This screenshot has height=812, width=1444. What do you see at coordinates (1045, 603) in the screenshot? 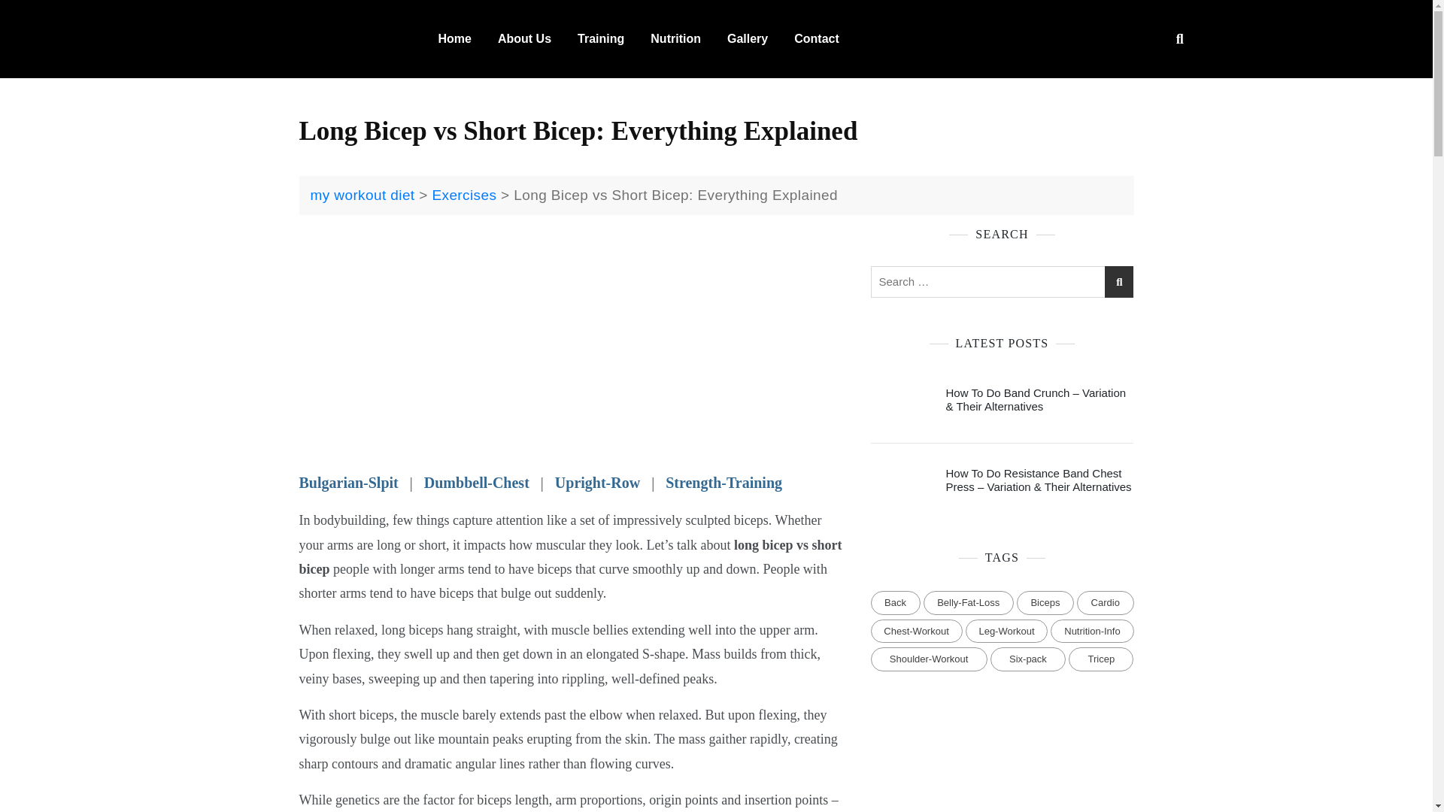
I see `Biceps` at bounding box center [1045, 603].